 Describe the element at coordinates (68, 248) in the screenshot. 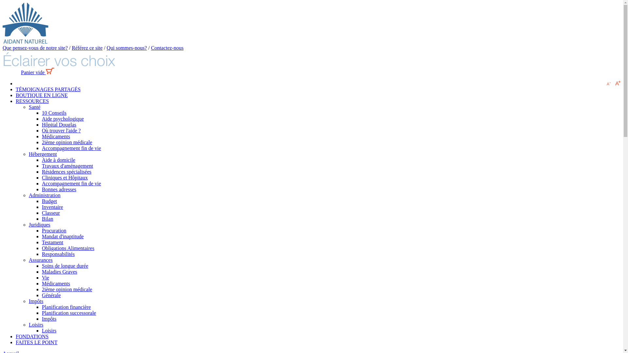

I see `Obligations Alimentaires` at that location.